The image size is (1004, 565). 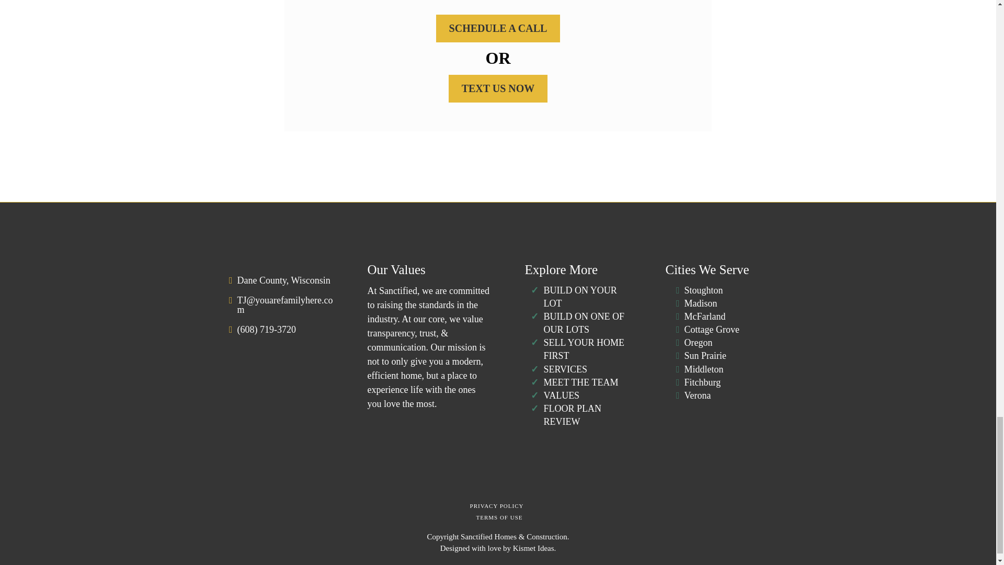 What do you see at coordinates (498, 88) in the screenshot?
I see `TEXT US NOW` at bounding box center [498, 88].